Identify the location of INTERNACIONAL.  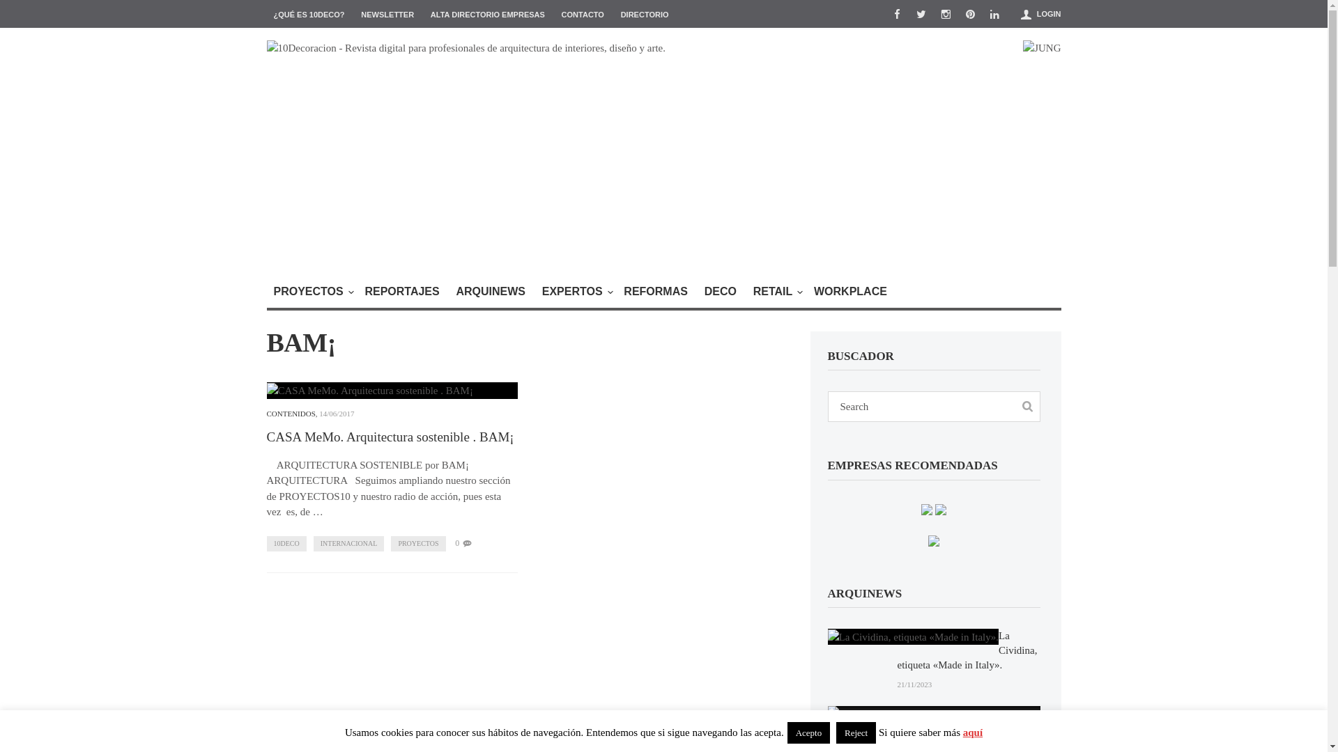
(349, 544).